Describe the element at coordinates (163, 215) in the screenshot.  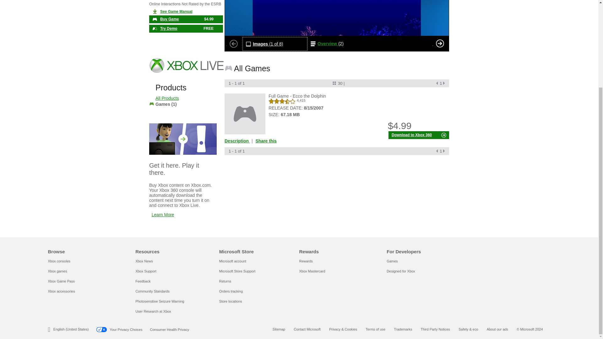
I see `Learn More` at that location.